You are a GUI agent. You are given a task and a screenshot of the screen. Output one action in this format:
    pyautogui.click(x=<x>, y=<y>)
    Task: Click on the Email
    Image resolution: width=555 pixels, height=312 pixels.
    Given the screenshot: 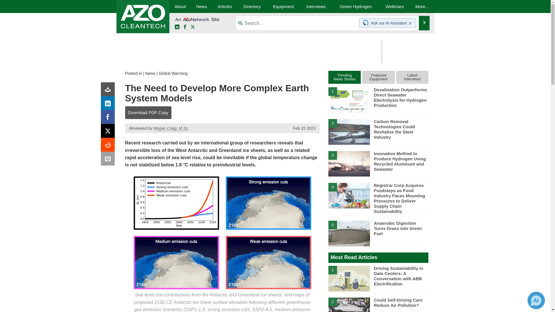 What is the action you would take?
    pyautogui.click(x=109, y=160)
    